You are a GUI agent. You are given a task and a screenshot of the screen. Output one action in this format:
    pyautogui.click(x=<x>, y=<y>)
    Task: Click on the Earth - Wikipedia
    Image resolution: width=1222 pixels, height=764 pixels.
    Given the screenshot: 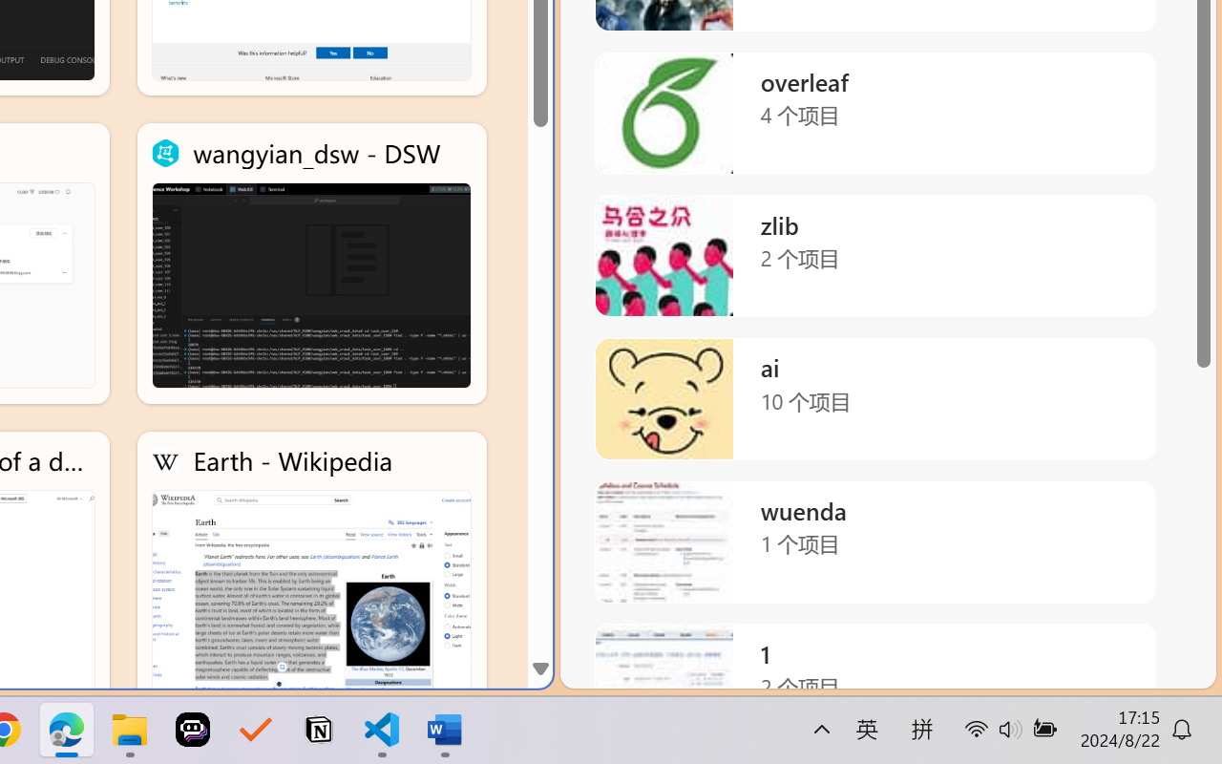 What is the action you would take?
    pyautogui.click(x=311, y=571)
    